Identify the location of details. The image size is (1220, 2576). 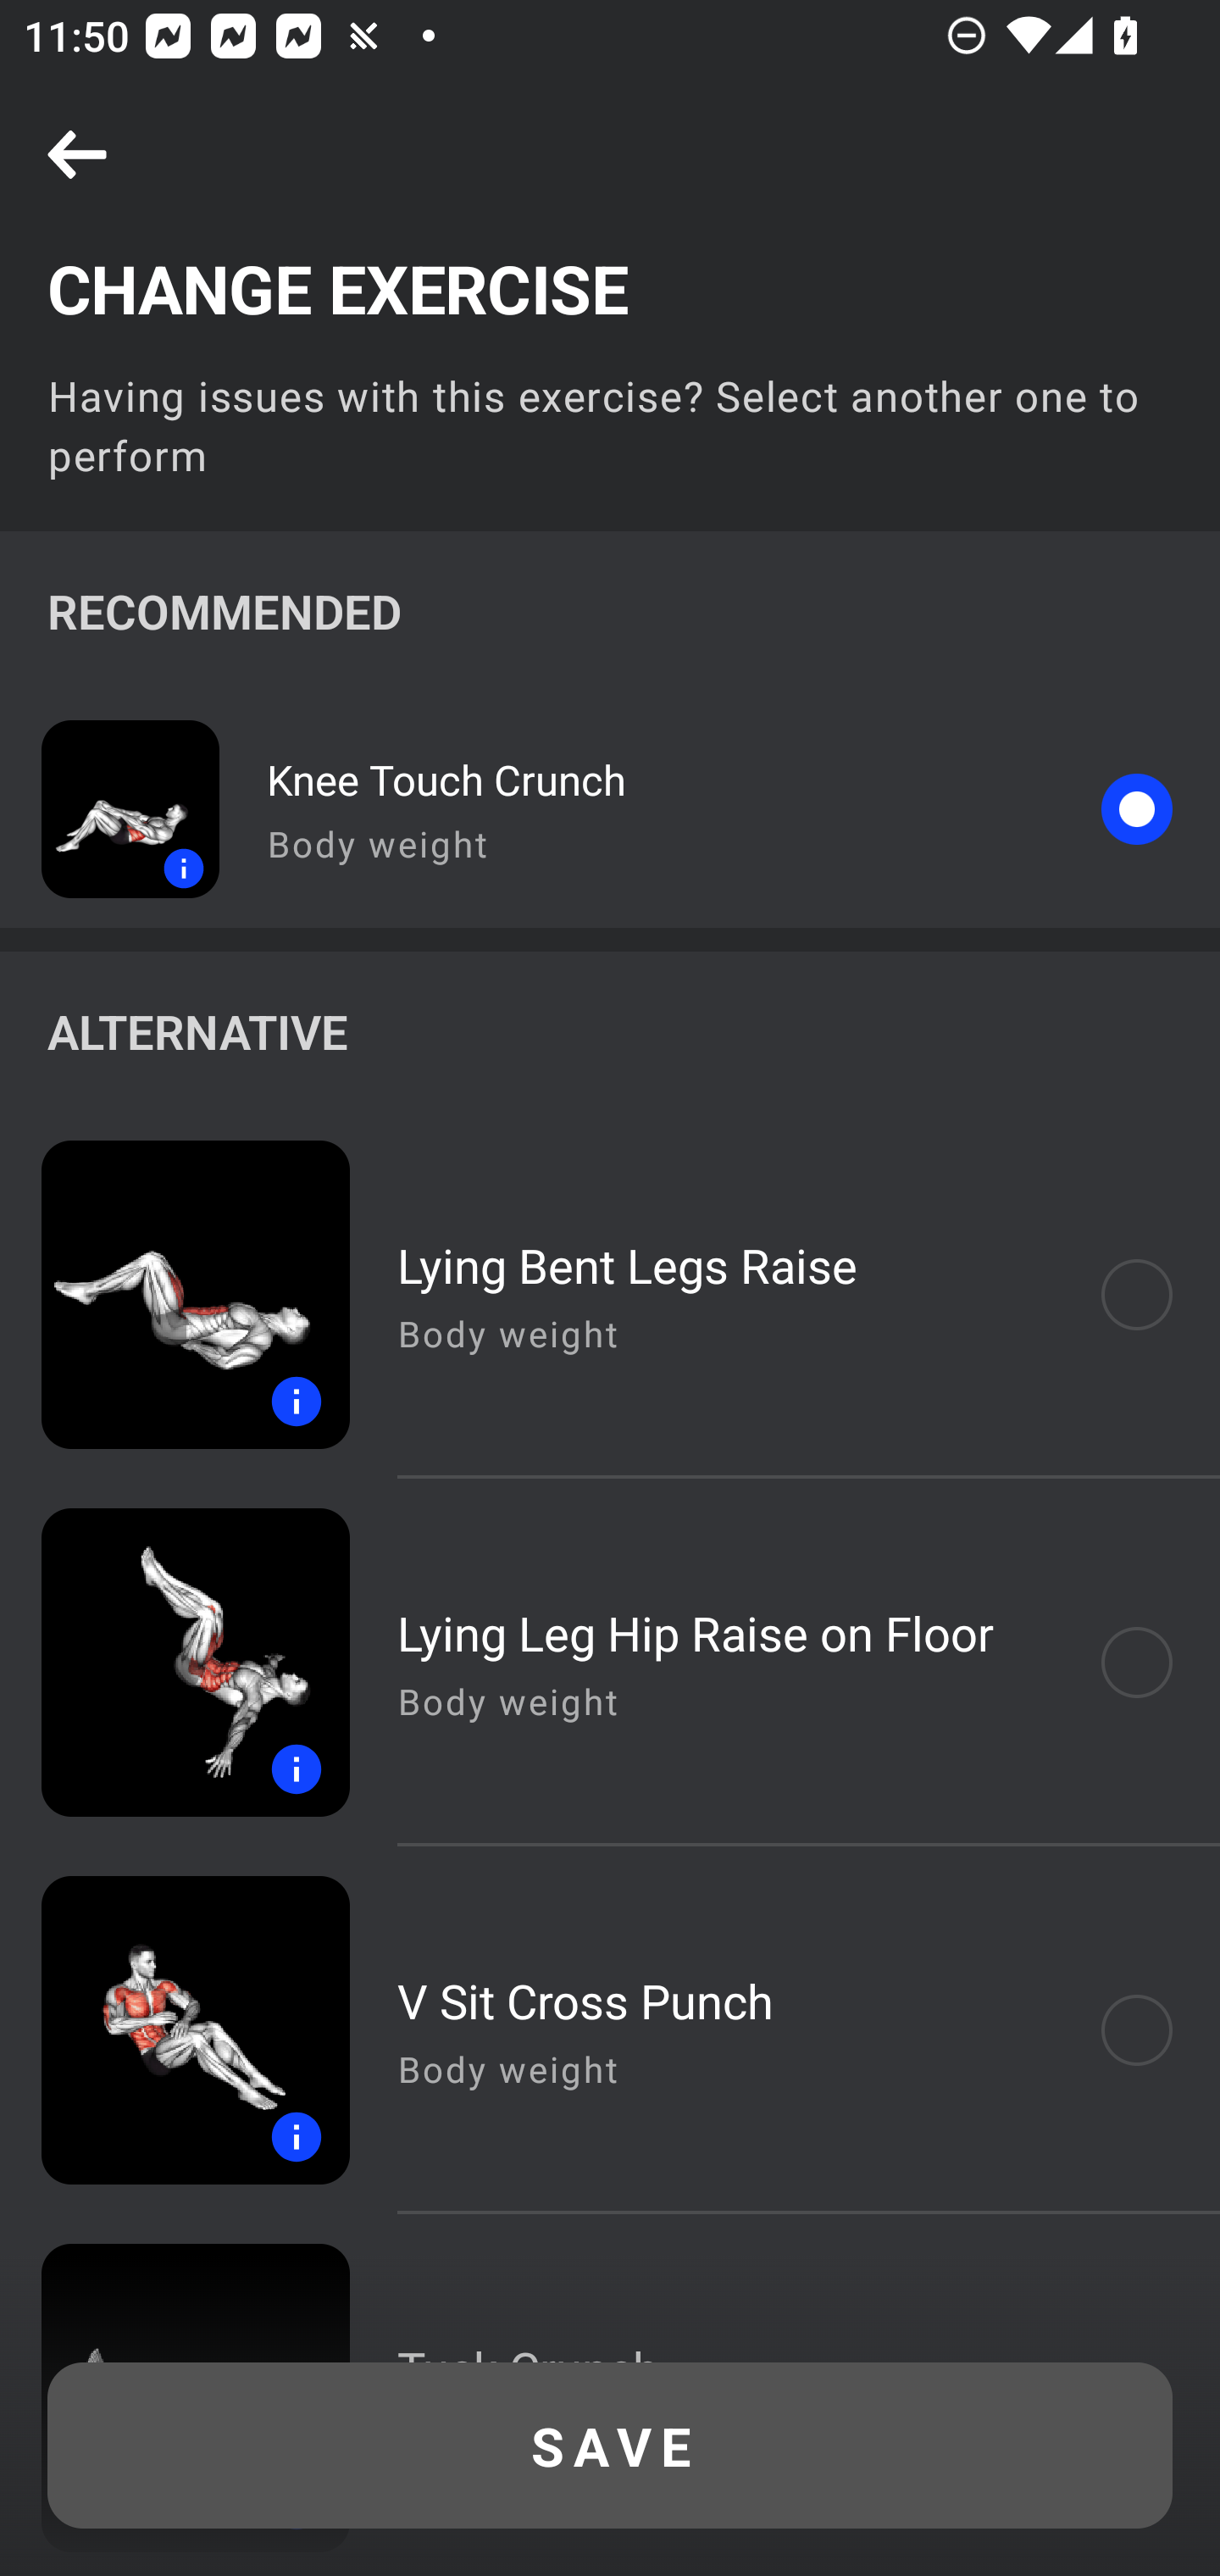
(175, 1294).